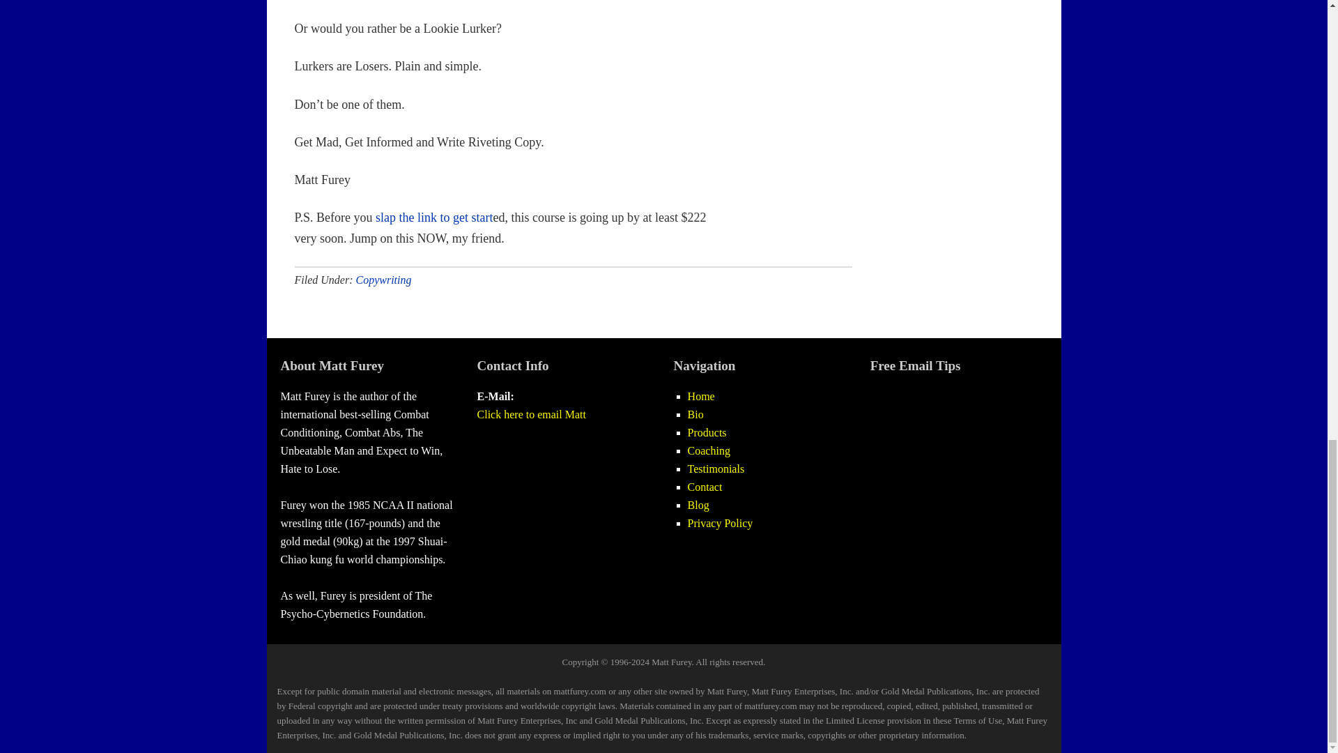 The width and height of the screenshot is (1338, 753). What do you see at coordinates (695, 414) in the screenshot?
I see `Bio` at bounding box center [695, 414].